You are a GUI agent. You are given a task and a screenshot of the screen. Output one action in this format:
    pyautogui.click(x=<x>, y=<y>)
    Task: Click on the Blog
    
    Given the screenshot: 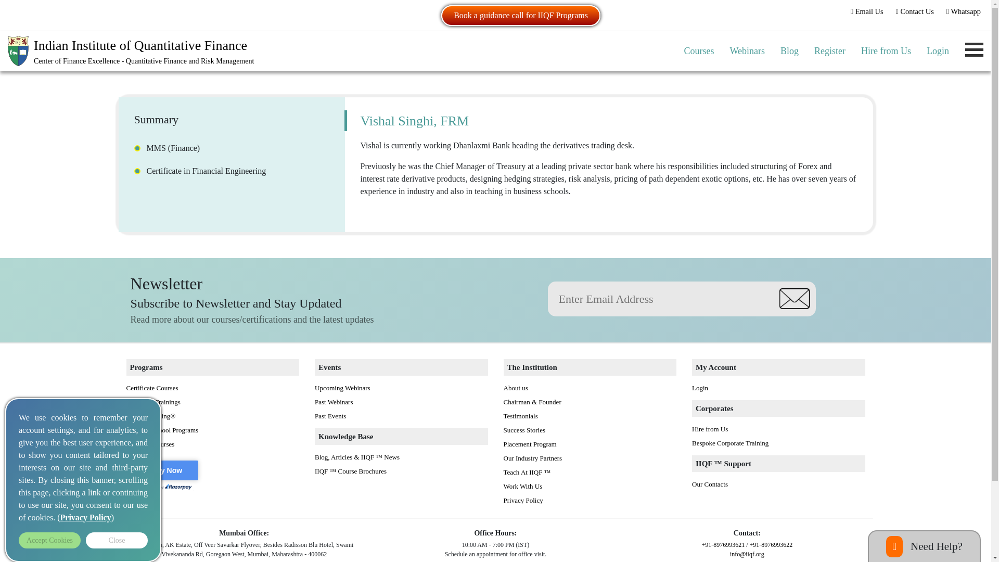 What is the action you would take?
    pyautogui.click(x=789, y=51)
    